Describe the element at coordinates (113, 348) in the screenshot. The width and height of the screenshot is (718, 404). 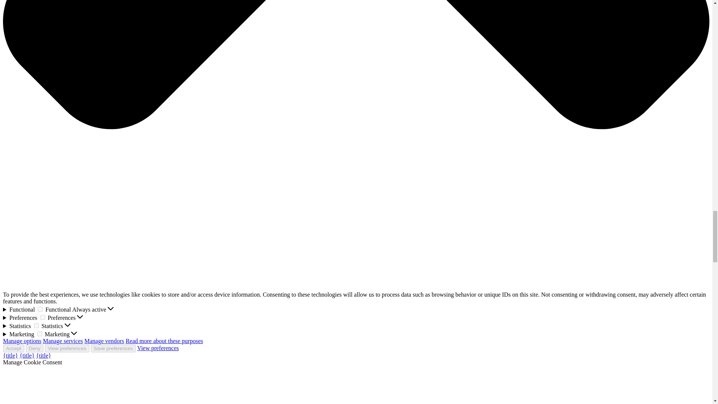
I see `Save preferences` at that location.